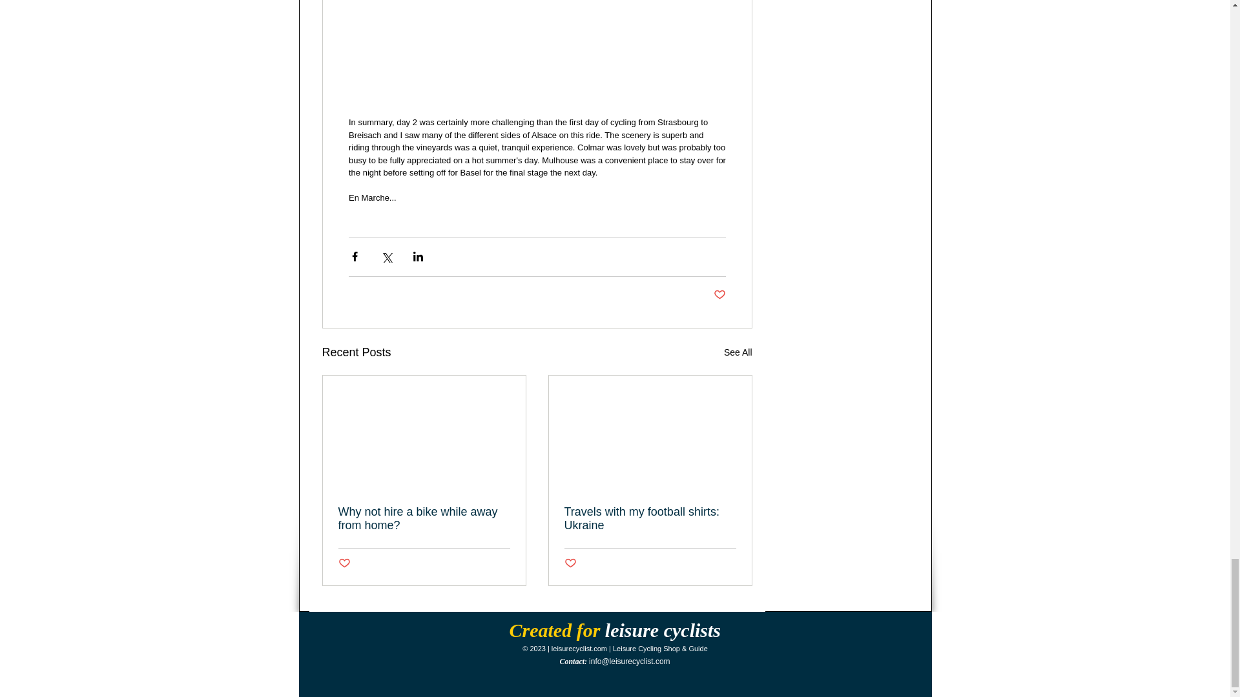  What do you see at coordinates (719, 295) in the screenshot?
I see `Post not marked as liked` at bounding box center [719, 295].